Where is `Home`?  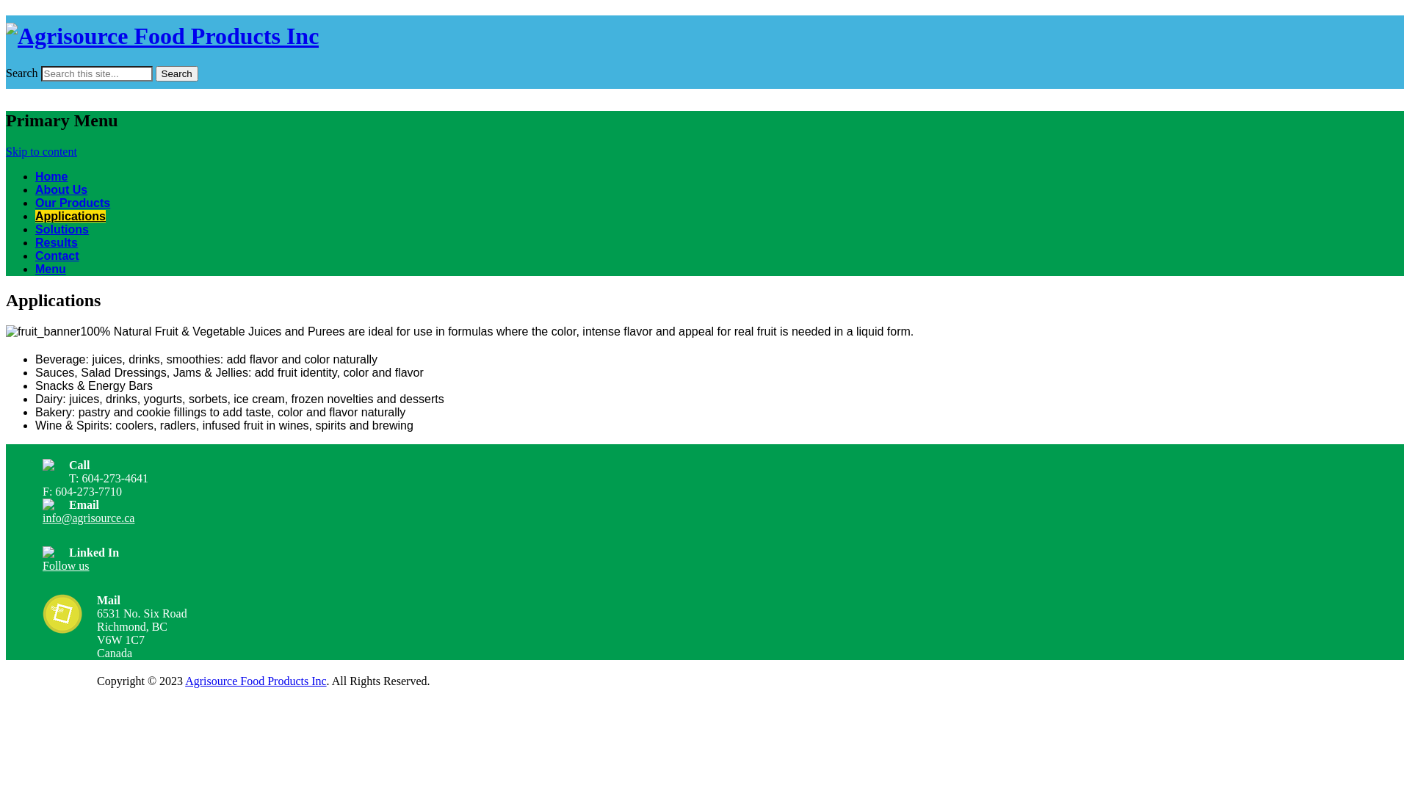
Home is located at coordinates (51, 176).